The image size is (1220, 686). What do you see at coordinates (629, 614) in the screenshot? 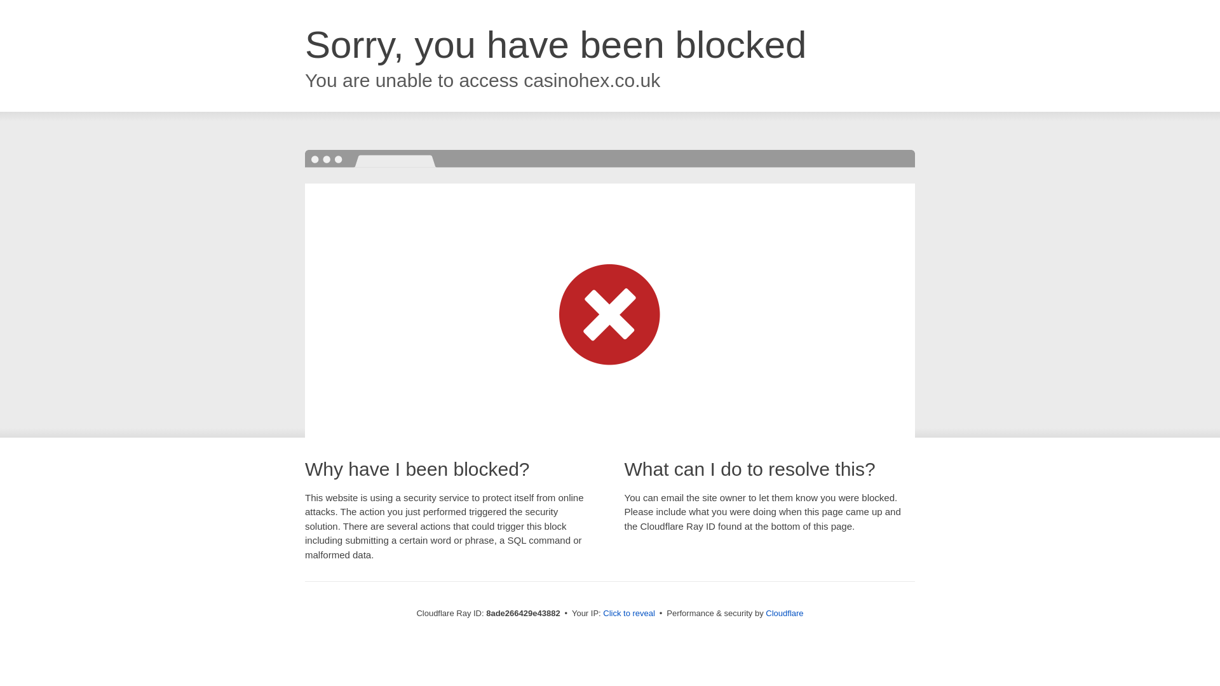
I see `Click to reveal` at bounding box center [629, 614].